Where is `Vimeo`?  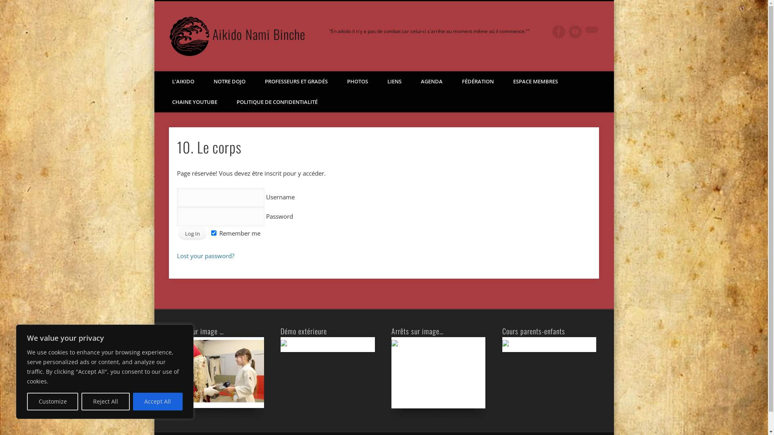
Vimeo is located at coordinates (575, 32).